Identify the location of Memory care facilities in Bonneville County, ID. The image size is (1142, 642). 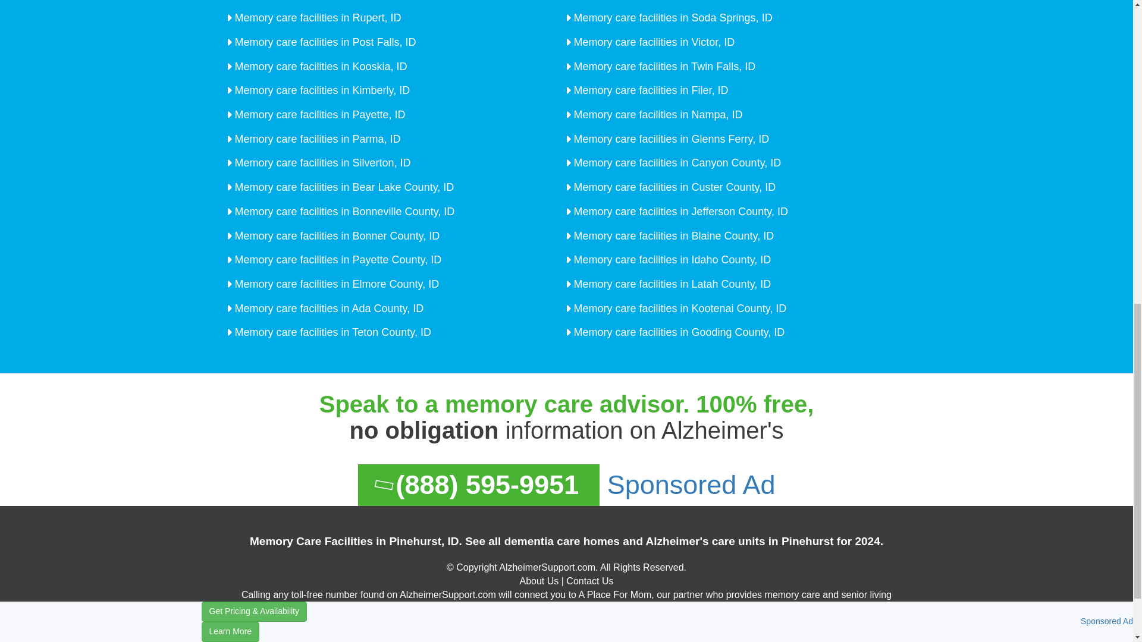
(343, 212).